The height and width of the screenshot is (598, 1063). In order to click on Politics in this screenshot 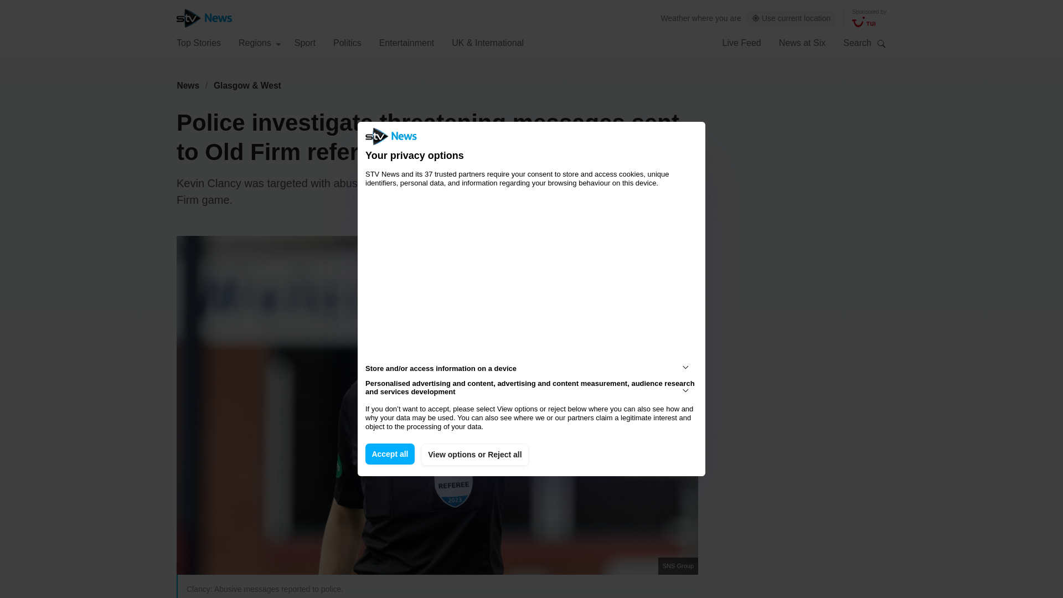, I will do `click(347, 42)`.